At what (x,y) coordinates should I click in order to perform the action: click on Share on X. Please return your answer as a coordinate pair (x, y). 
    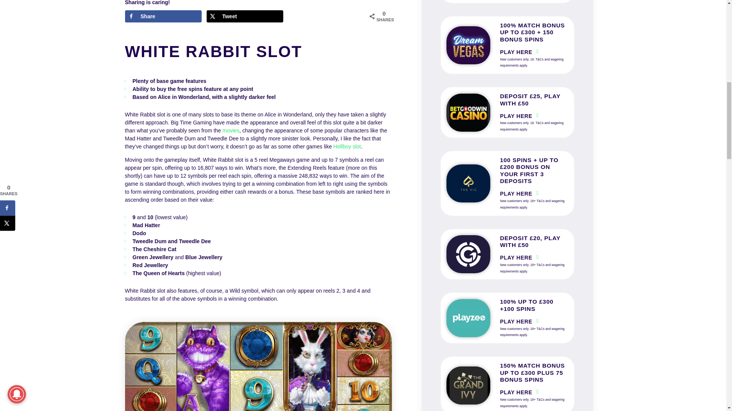
    Looking at the image, I should click on (245, 16).